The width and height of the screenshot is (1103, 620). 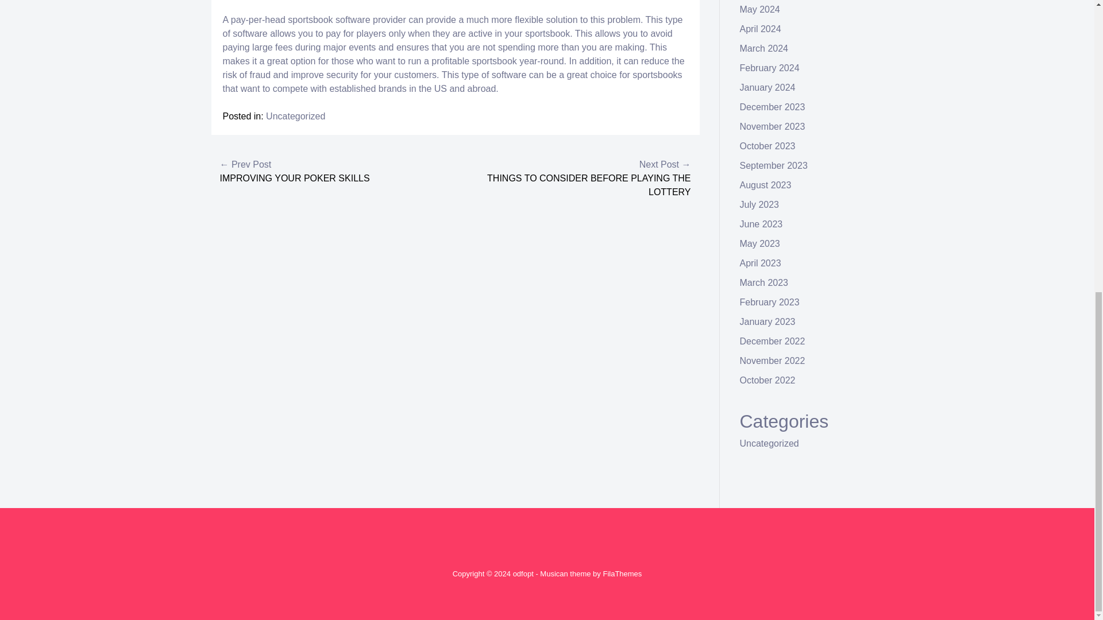 I want to click on December 2023, so click(x=772, y=107).